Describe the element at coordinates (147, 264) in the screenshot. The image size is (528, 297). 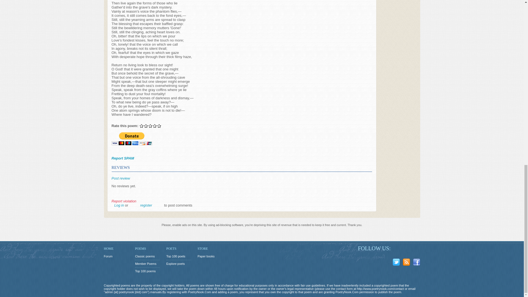
I see `Member Poems` at that location.